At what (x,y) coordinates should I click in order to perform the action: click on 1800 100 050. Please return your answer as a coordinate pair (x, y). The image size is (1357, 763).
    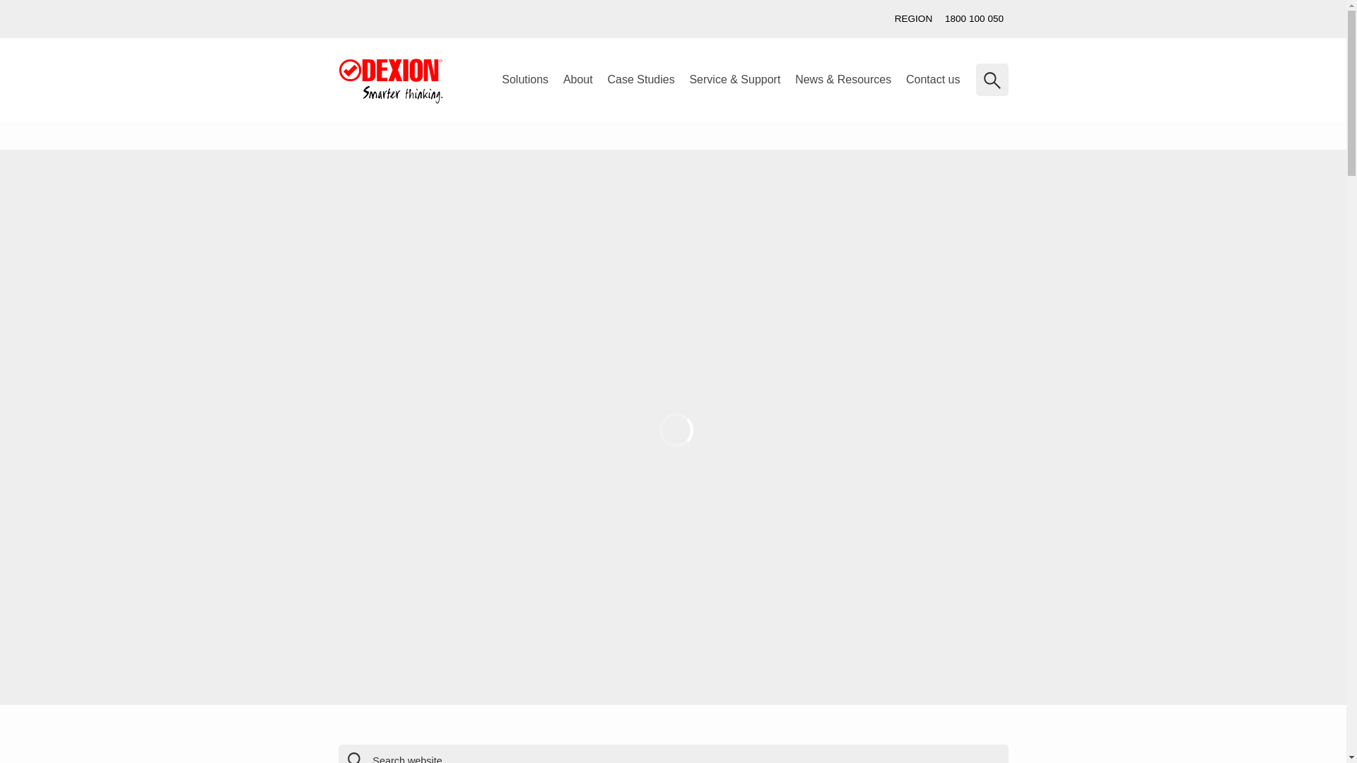
    Looking at the image, I should click on (974, 19).